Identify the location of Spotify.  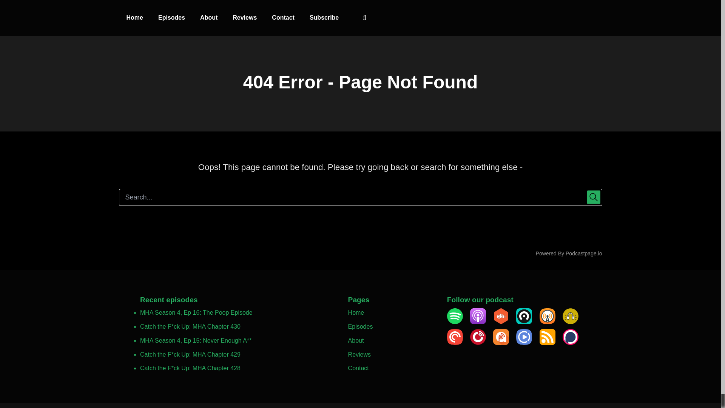
(455, 322).